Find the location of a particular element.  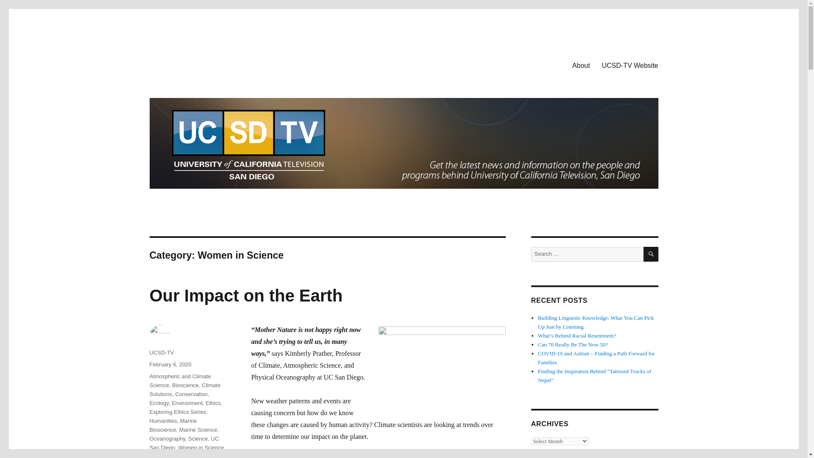

Bioscience is located at coordinates (185, 385).